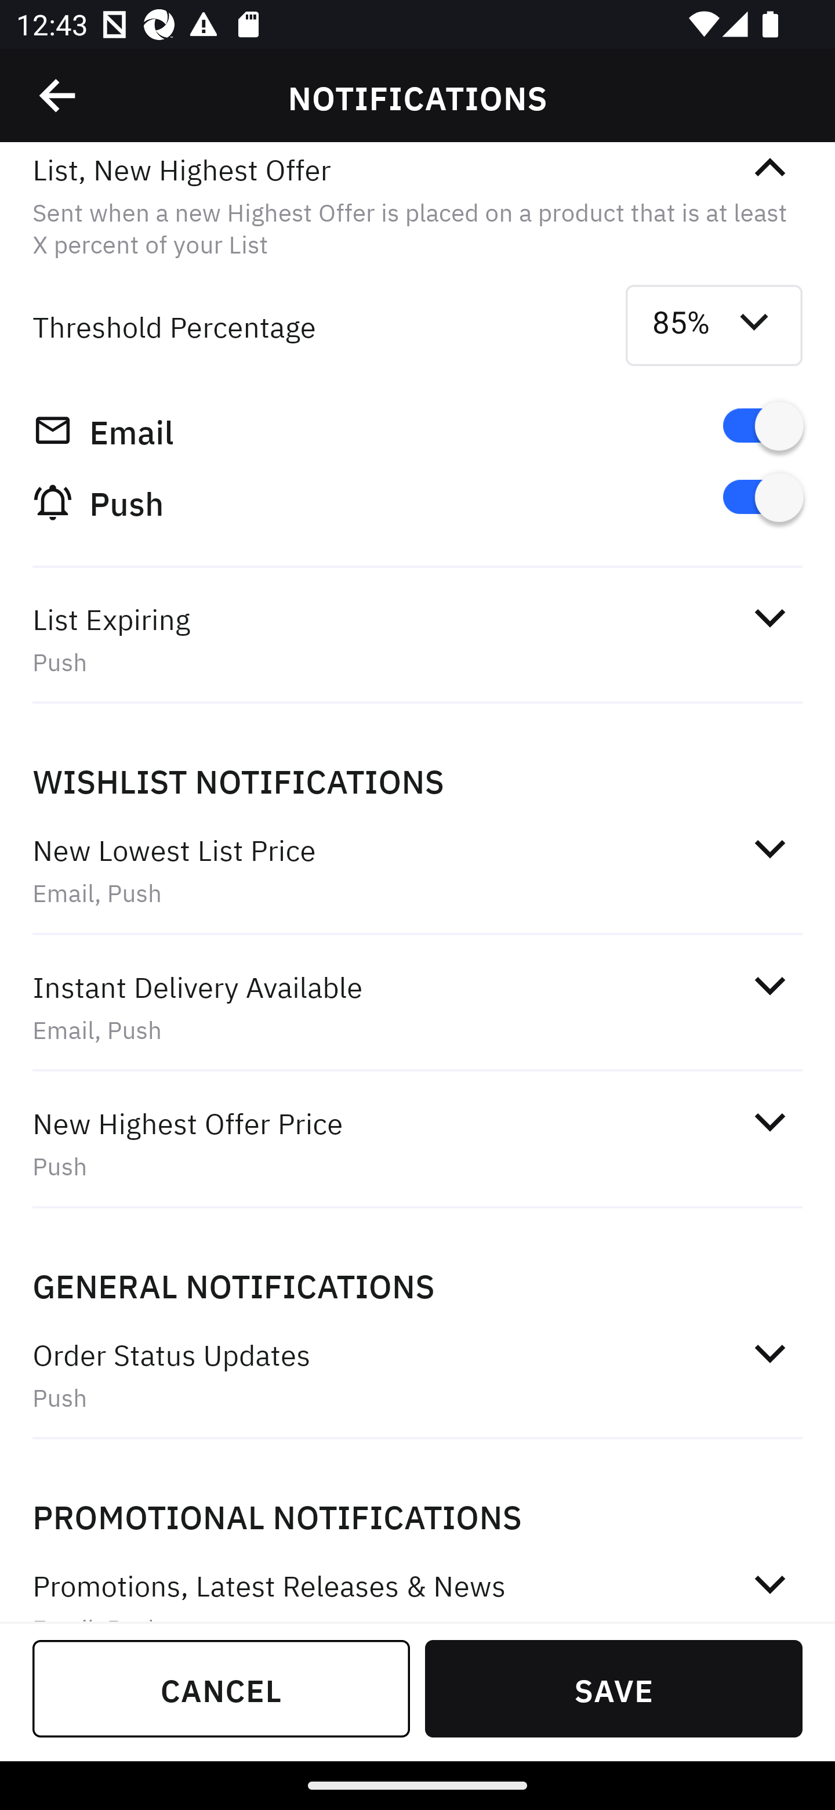 The width and height of the screenshot is (835, 1810). What do you see at coordinates (769, 848) in the screenshot?
I see `` at bounding box center [769, 848].